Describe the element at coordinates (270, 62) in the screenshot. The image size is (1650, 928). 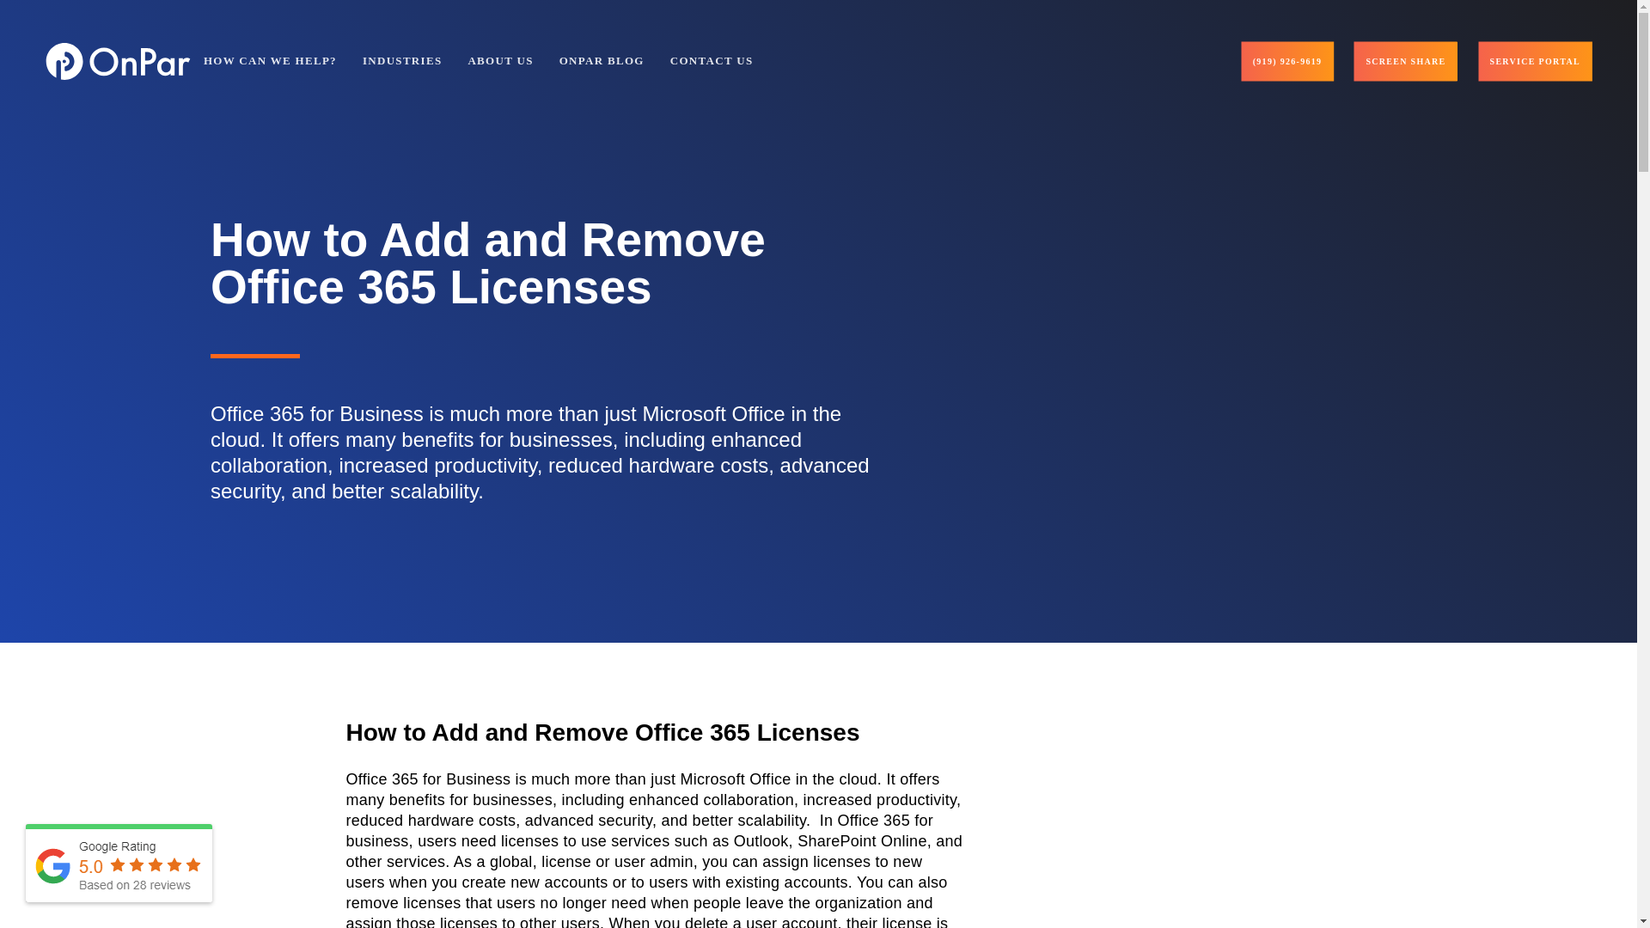
I see `HOW CAN WE HELP?` at that location.